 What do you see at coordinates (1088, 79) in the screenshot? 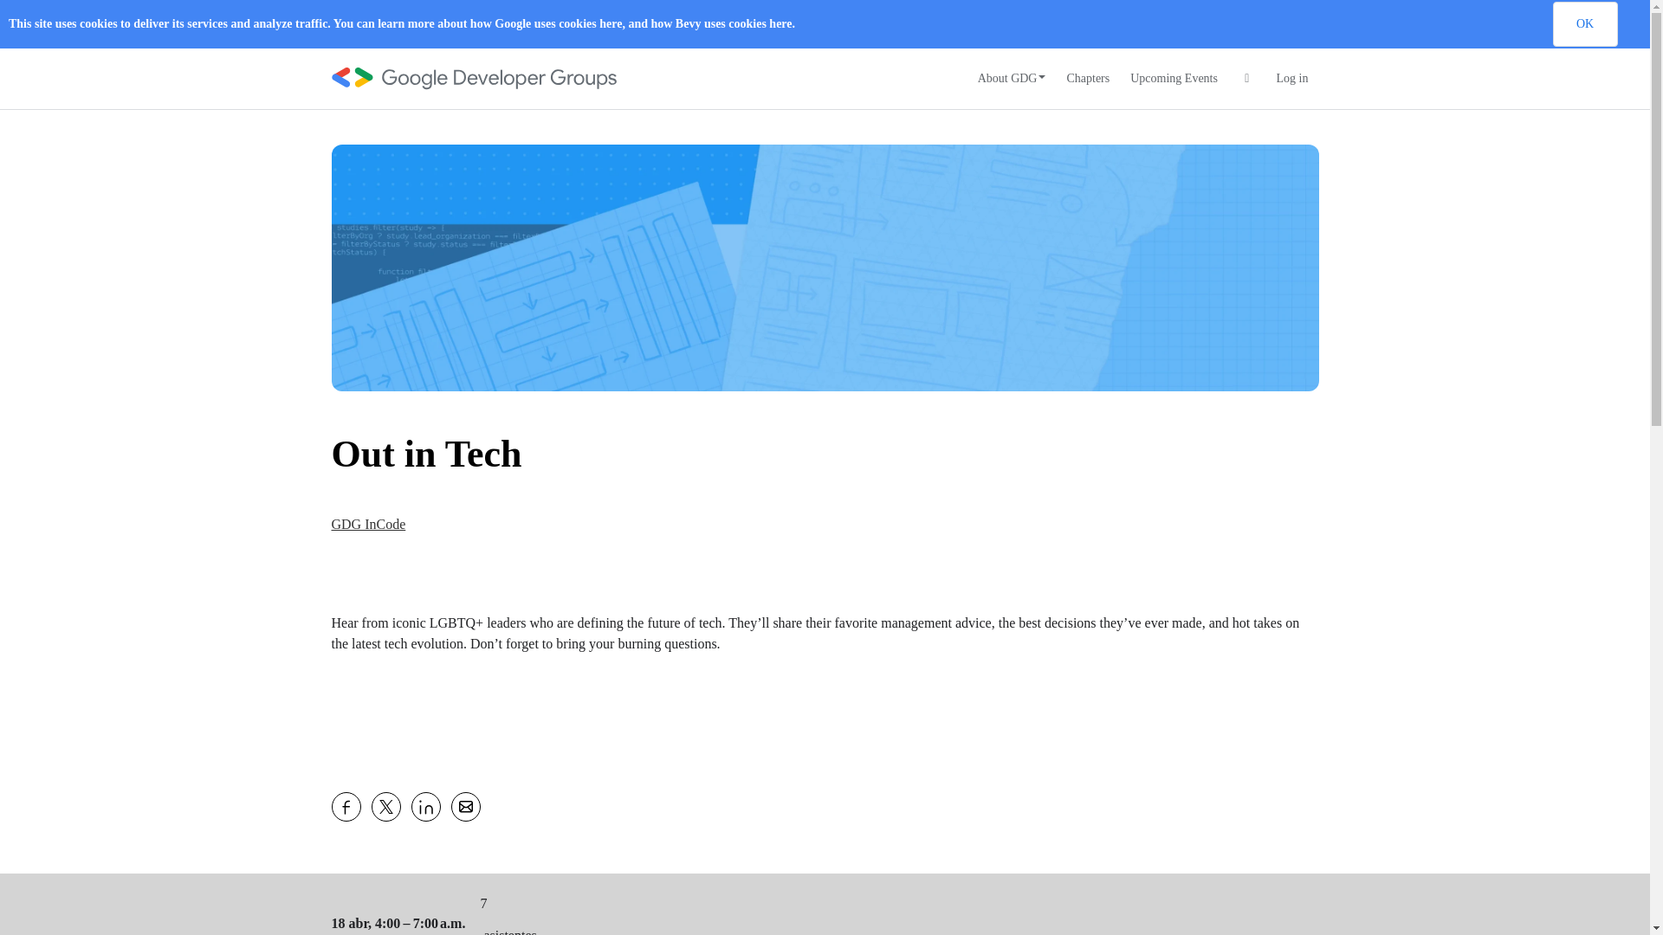
I see `Chapters` at bounding box center [1088, 79].